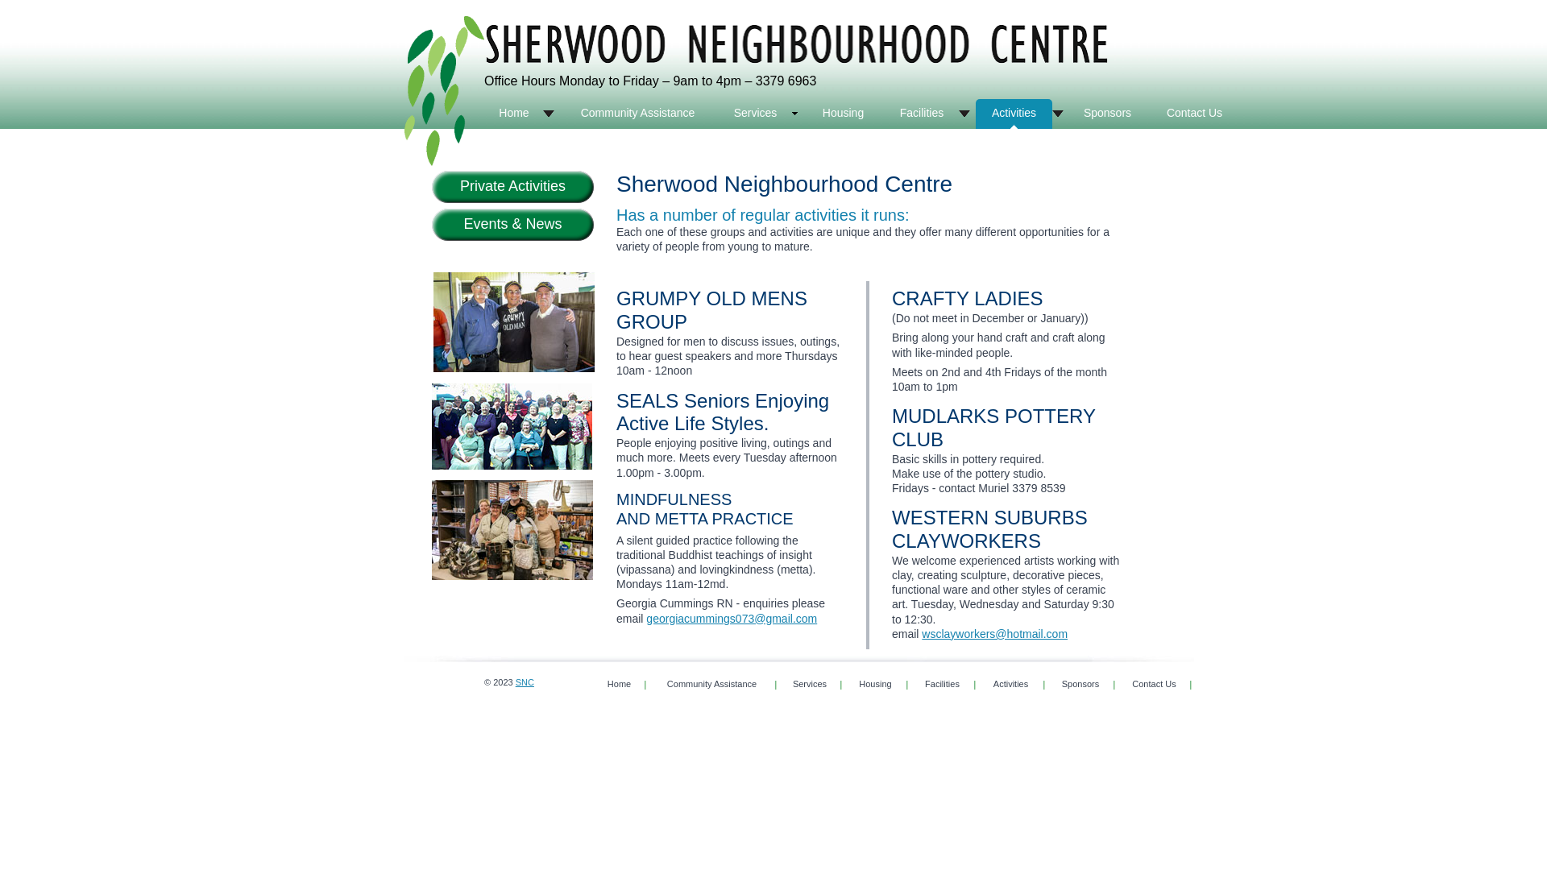  Describe the element at coordinates (811, 685) in the screenshot. I see `Services` at that location.